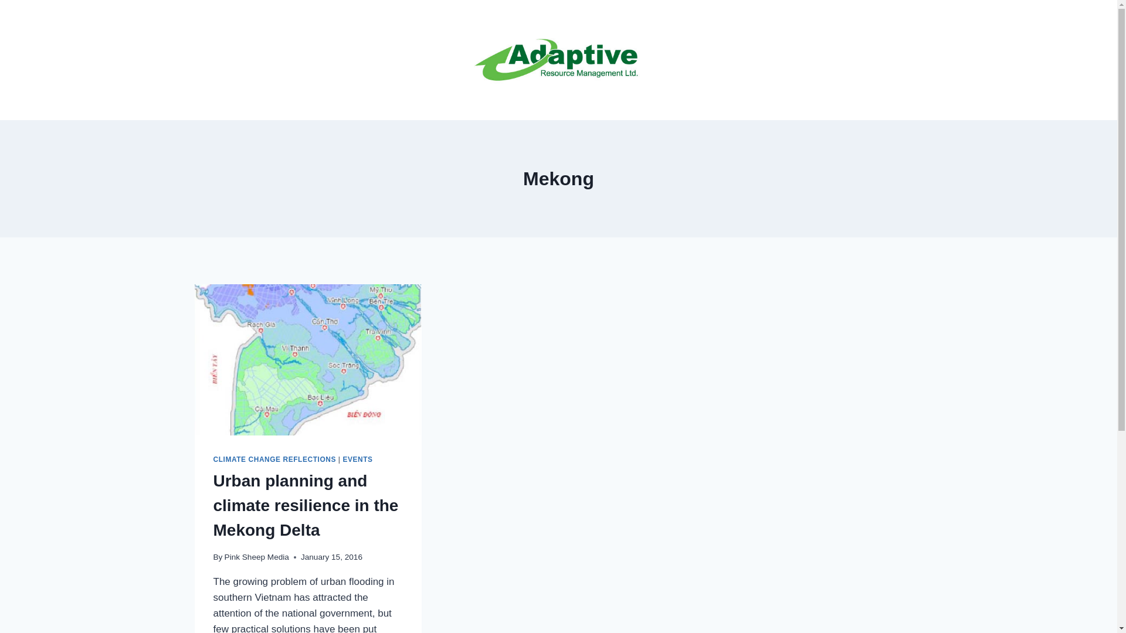 Image resolution: width=1126 pixels, height=633 pixels. Describe the element at coordinates (358, 460) in the screenshot. I see `EVENTS` at that location.